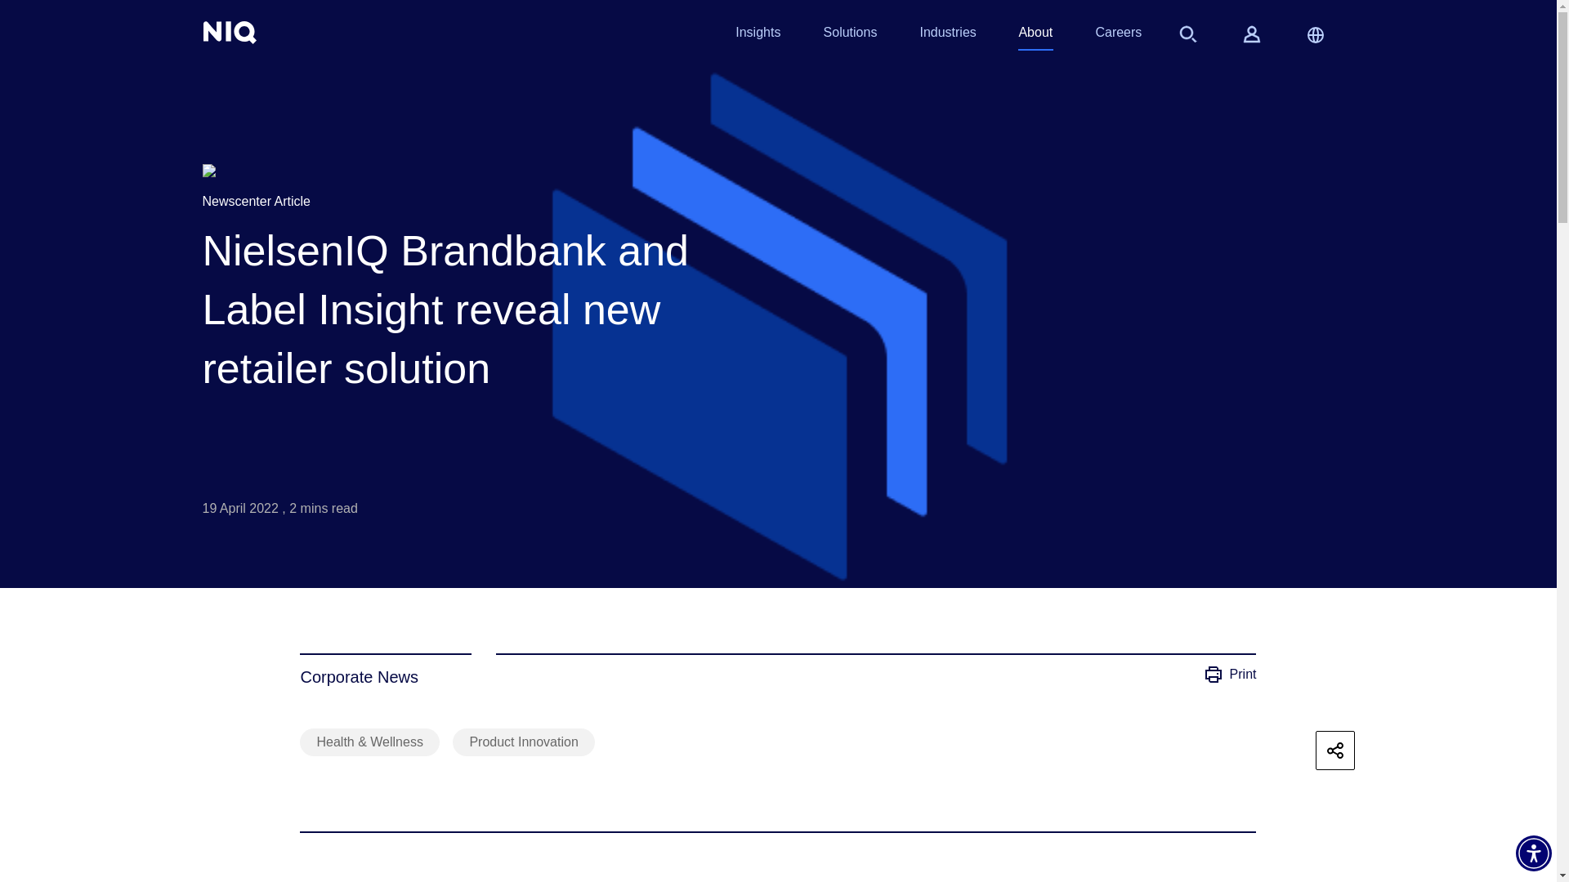  Describe the element at coordinates (1533, 853) in the screenshot. I see `Accessibility Menu` at that location.